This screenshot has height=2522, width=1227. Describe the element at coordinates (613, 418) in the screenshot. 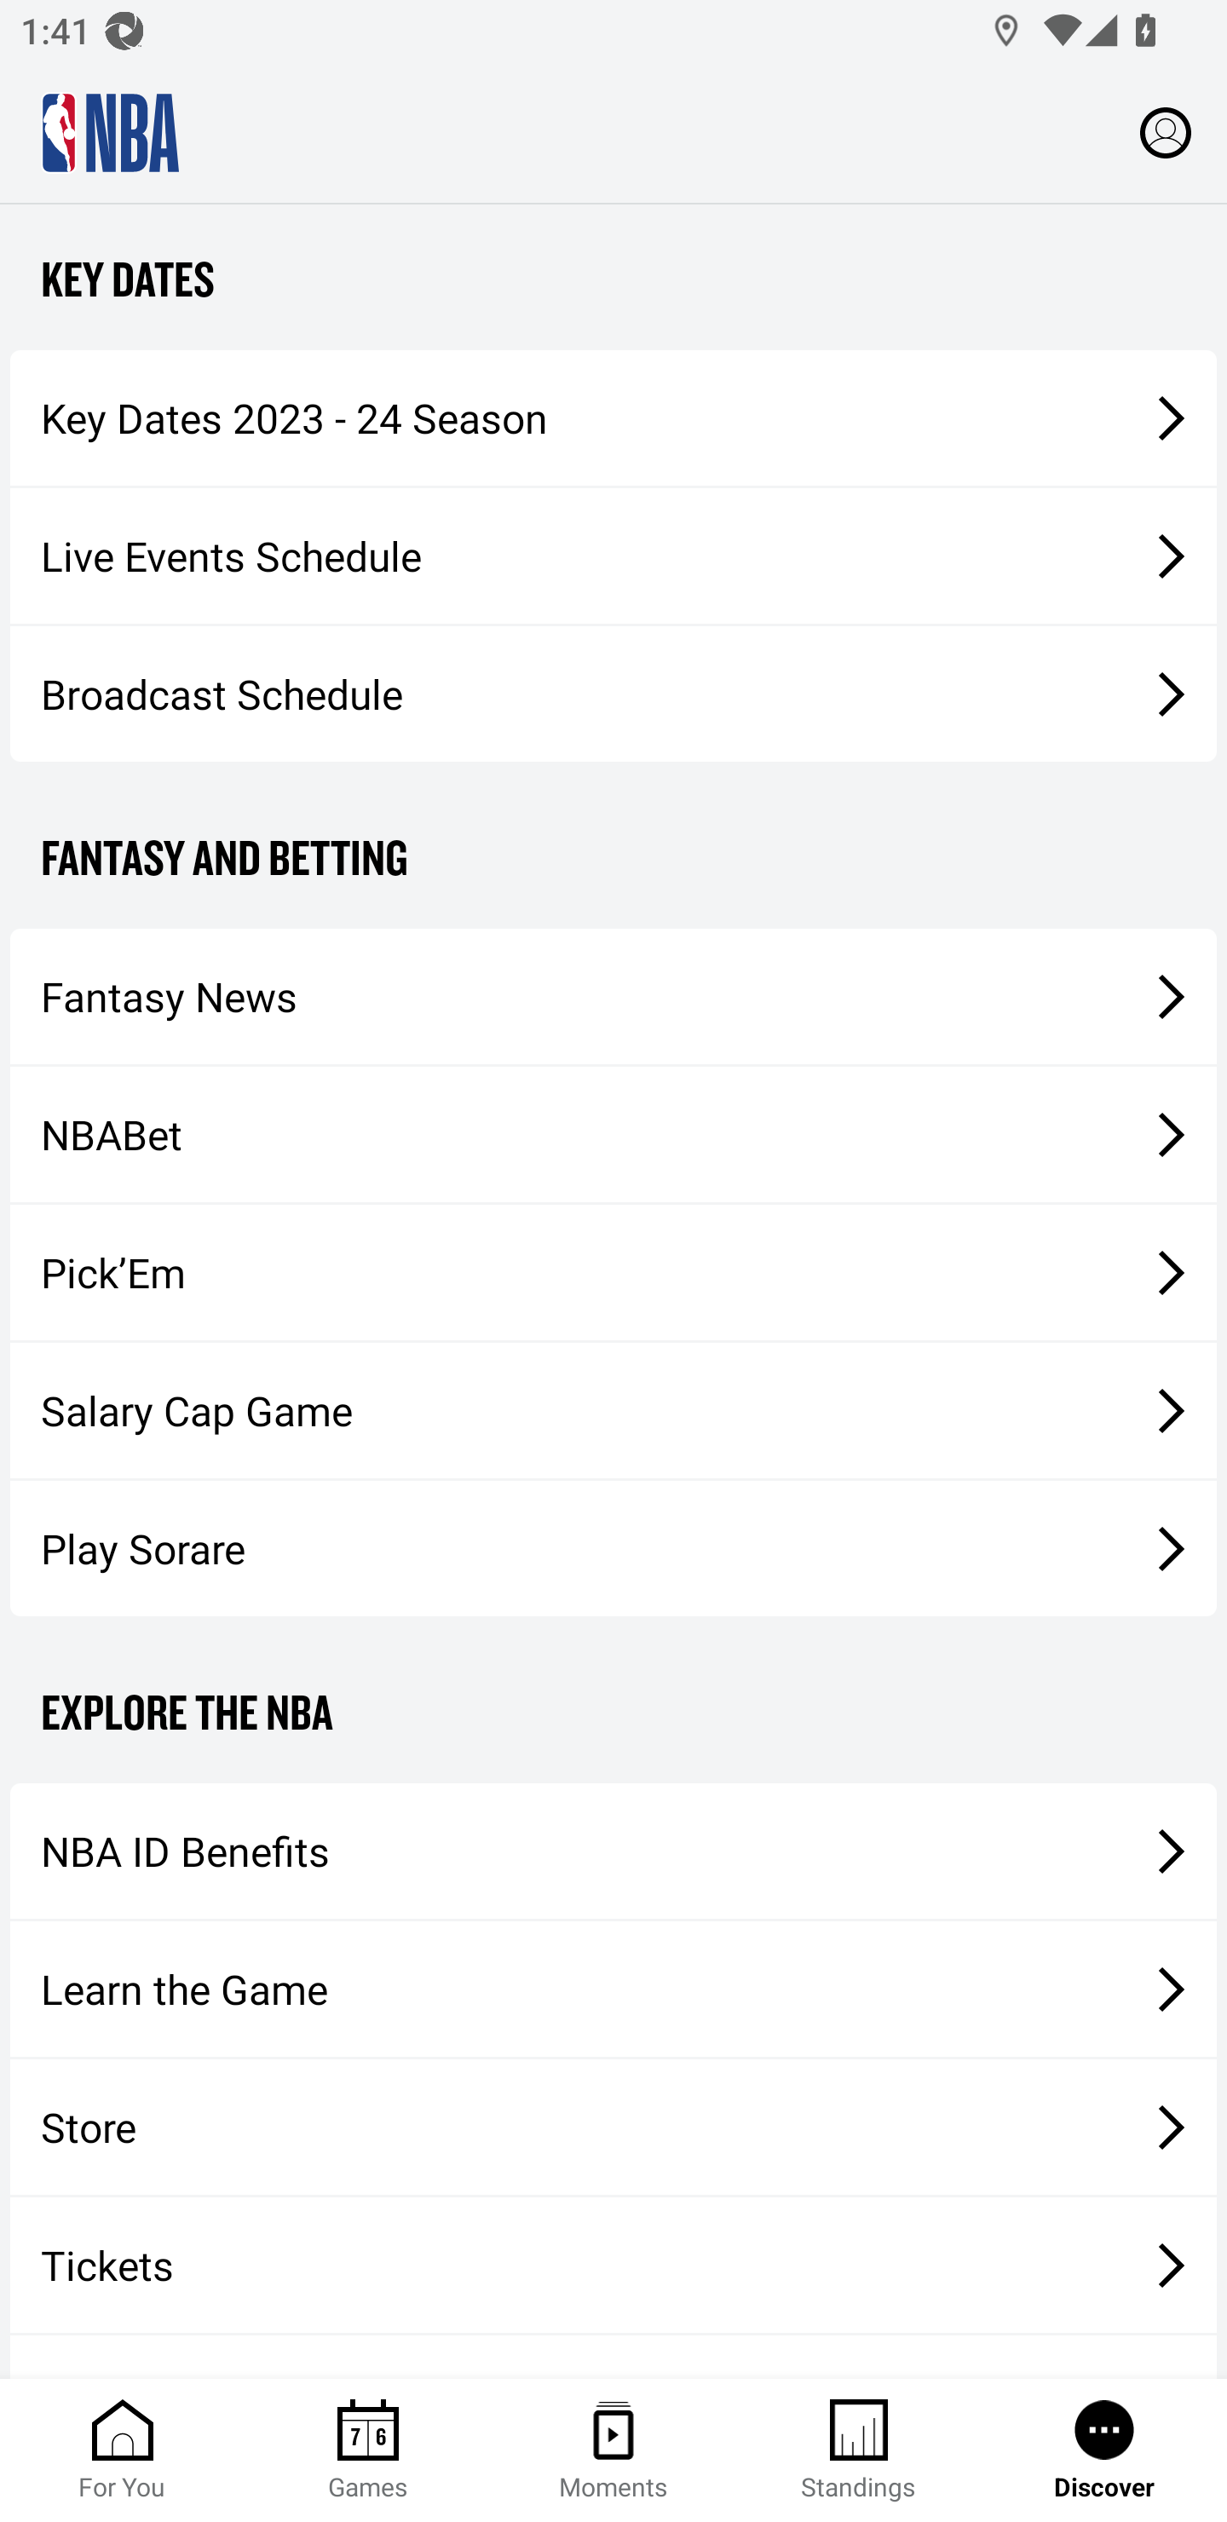

I see `Key Dates 2023 - 24 Season` at that location.